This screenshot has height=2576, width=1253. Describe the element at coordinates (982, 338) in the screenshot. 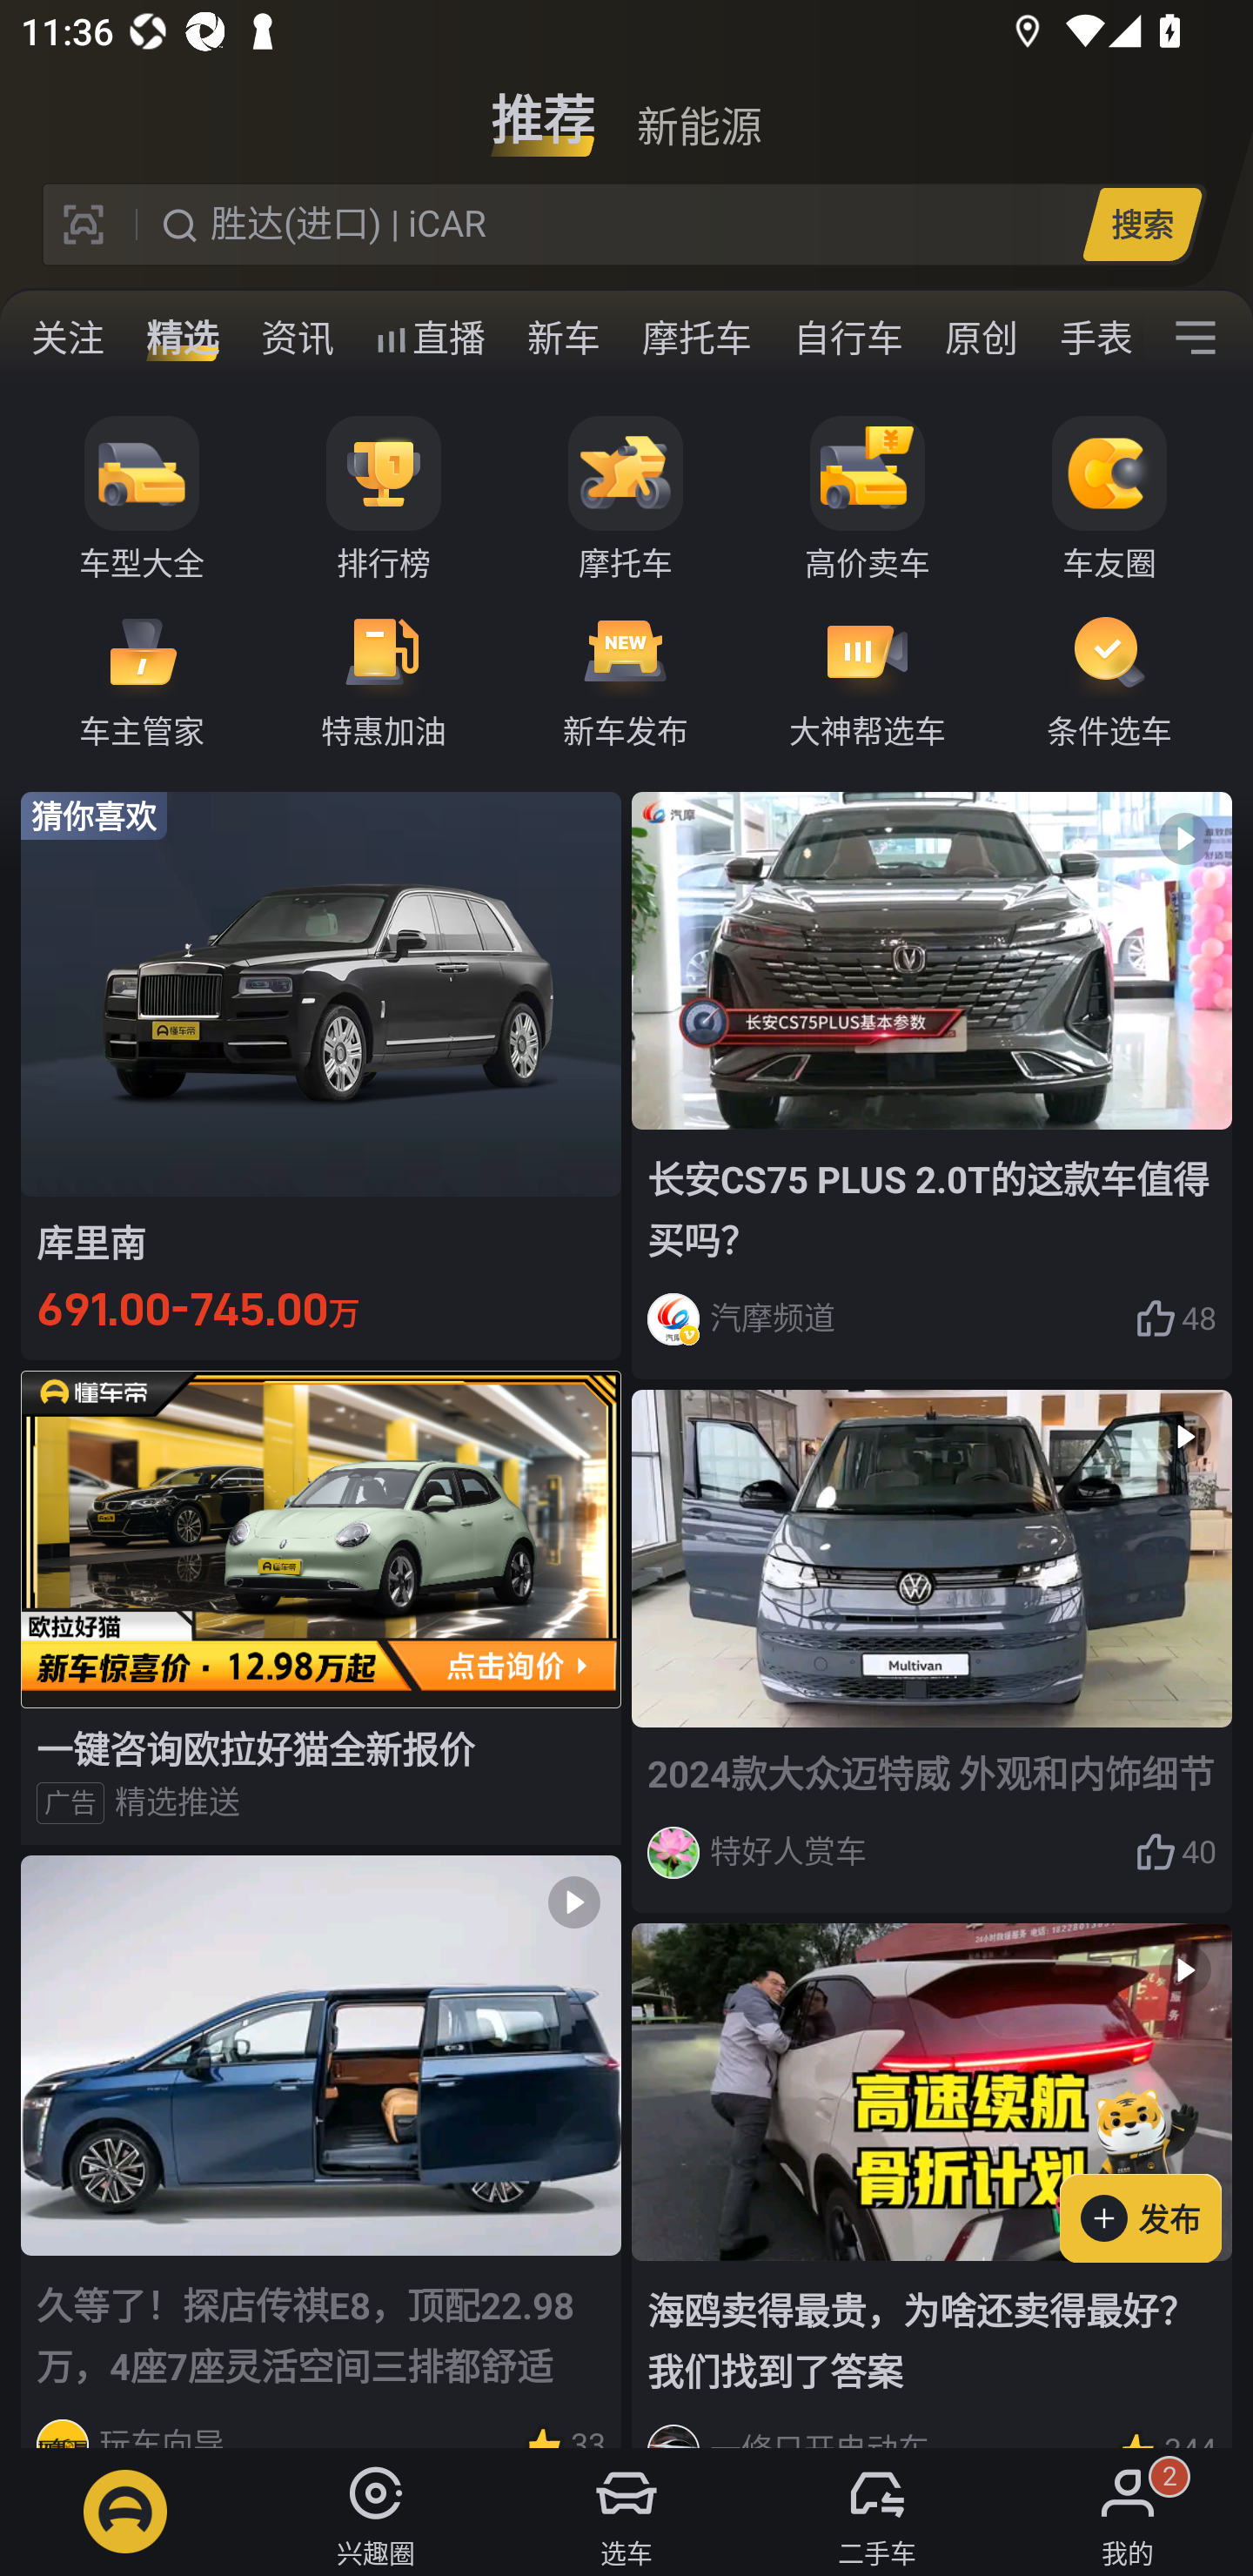

I see `原创` at that location.